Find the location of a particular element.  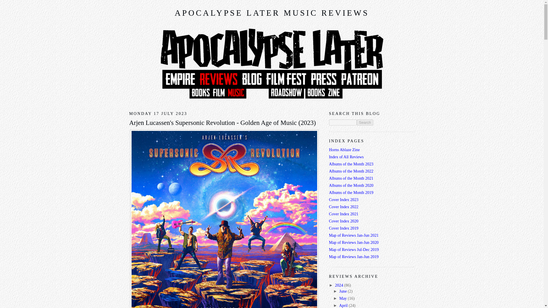

Albums of the Month 2022 is located at coordinates (351, 171).